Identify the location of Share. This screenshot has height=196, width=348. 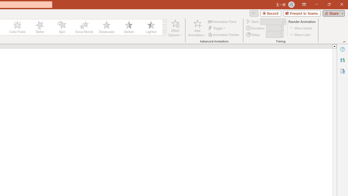
(333, 13).